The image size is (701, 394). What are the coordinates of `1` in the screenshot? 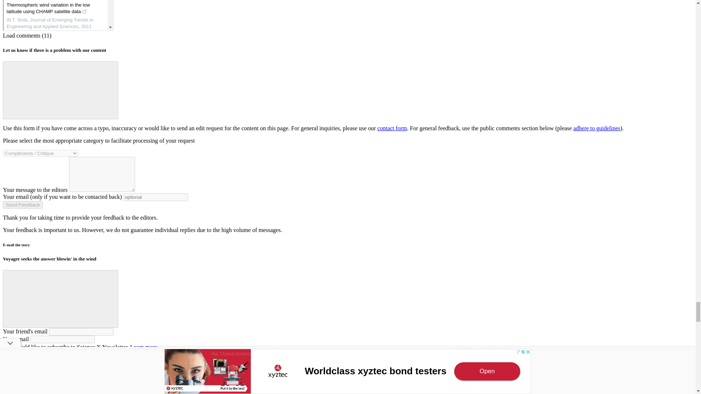 It's located at (7, 347).